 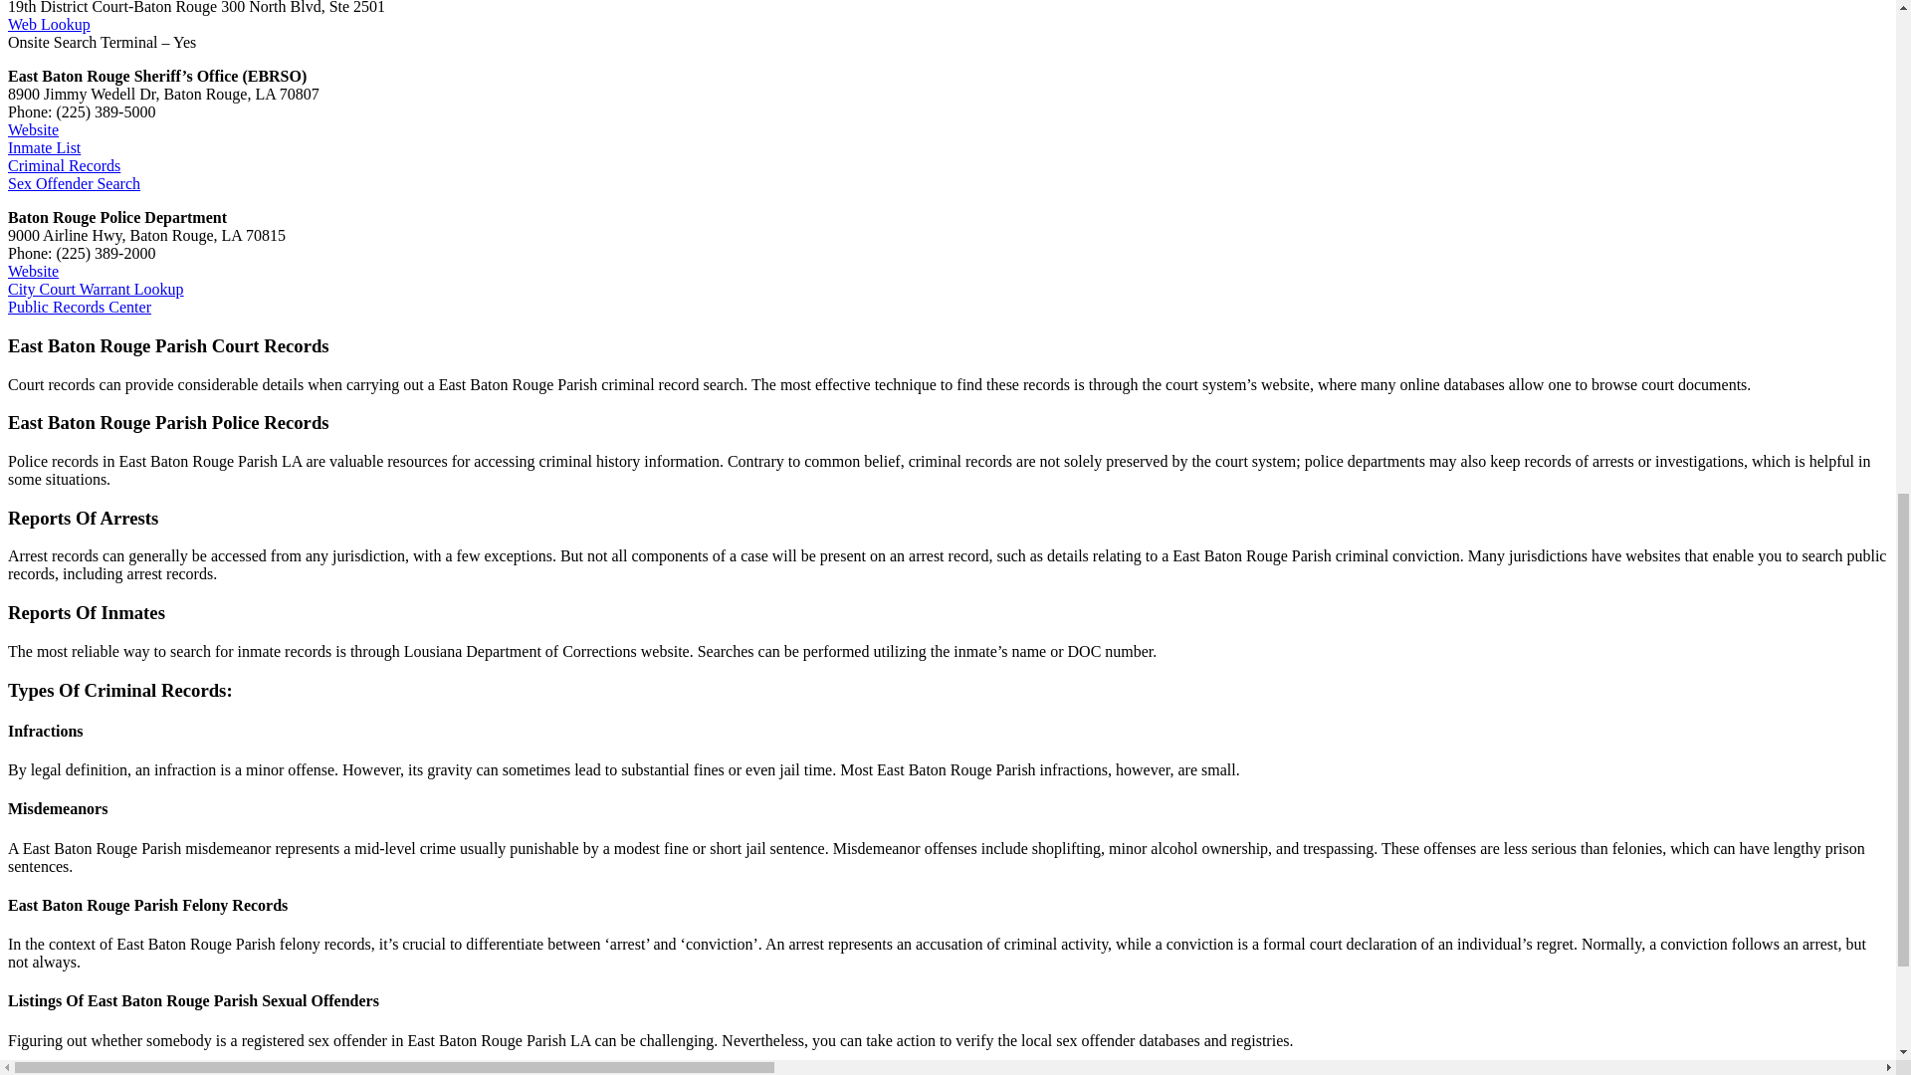 I want to click on Public Records Center, so click(x=79, y=307).